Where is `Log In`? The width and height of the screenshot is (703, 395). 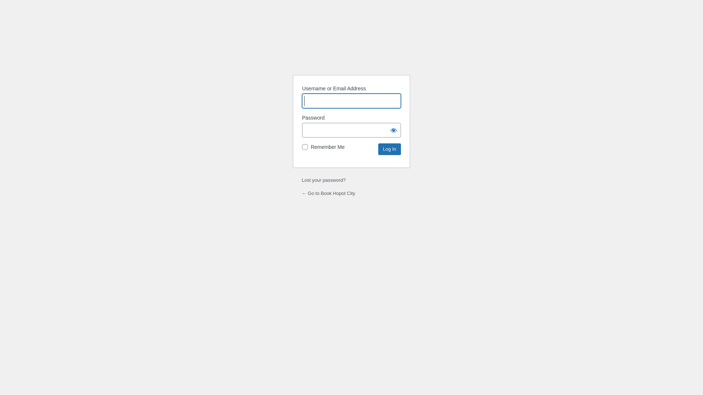 Log In is located at coordinates (390, 149).